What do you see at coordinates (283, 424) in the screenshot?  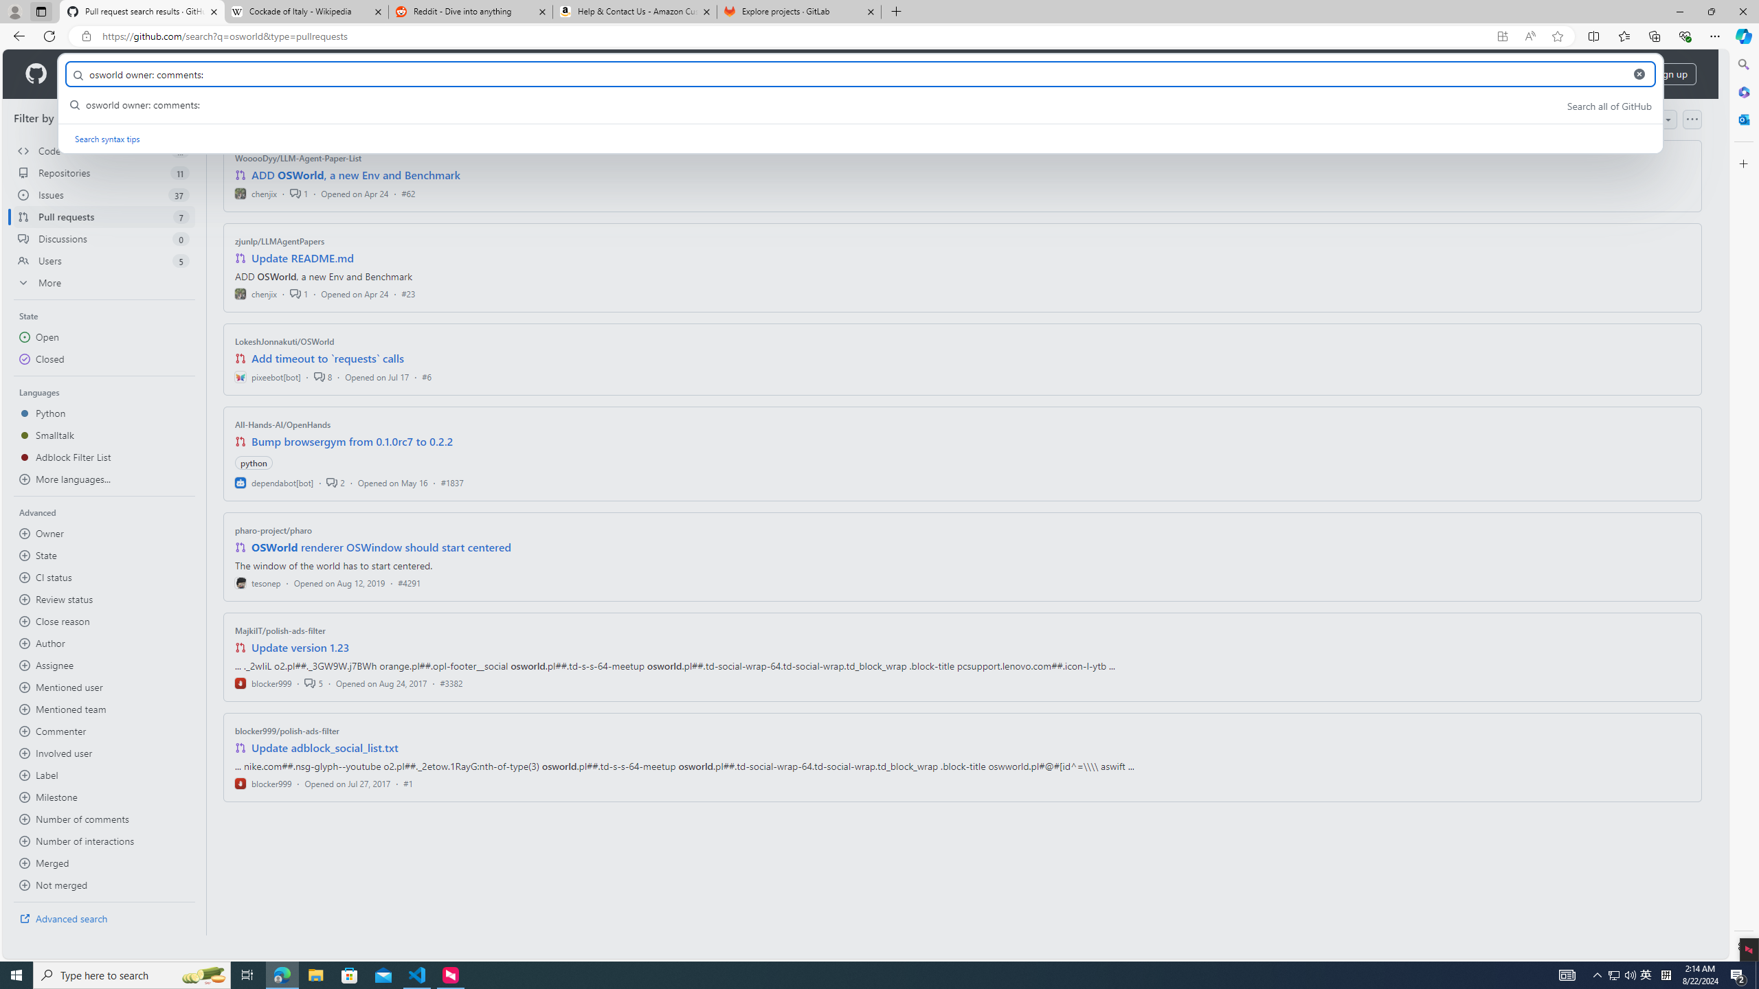 I see `All-Hands-AI/OpenHands` at bounding box center [283, 424].